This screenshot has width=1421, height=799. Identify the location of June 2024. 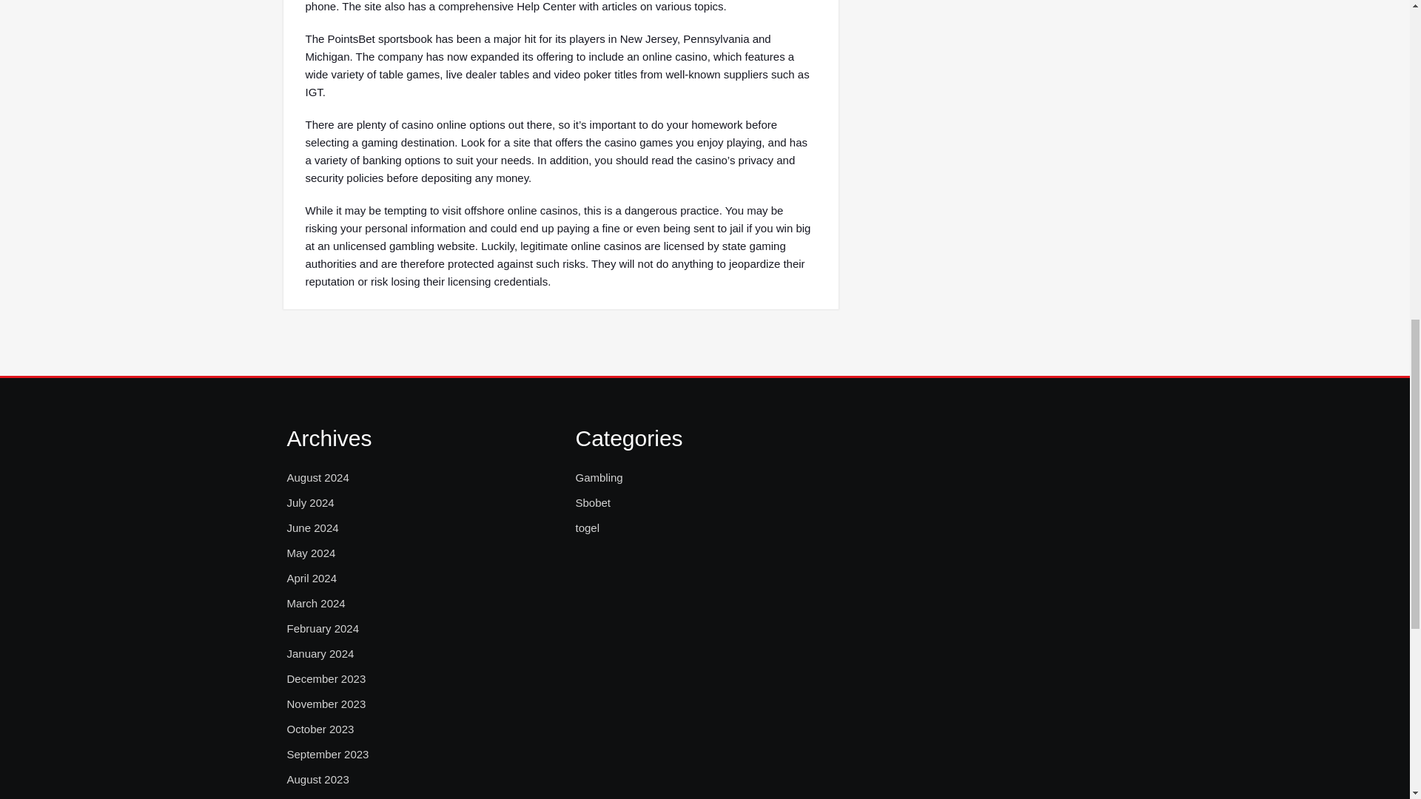
(312, 528).